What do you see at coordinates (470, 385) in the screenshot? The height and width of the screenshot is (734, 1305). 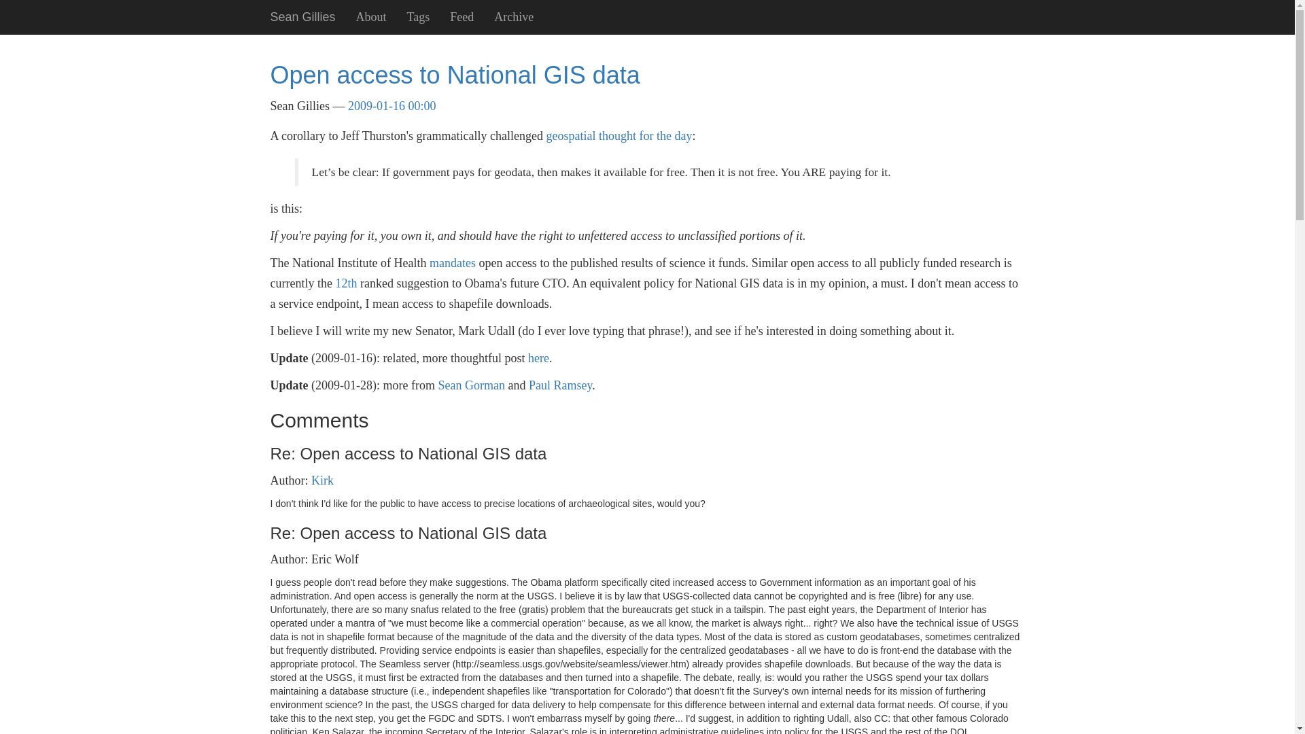 I see `Sean Gorman` at bounding box center [470, 385].